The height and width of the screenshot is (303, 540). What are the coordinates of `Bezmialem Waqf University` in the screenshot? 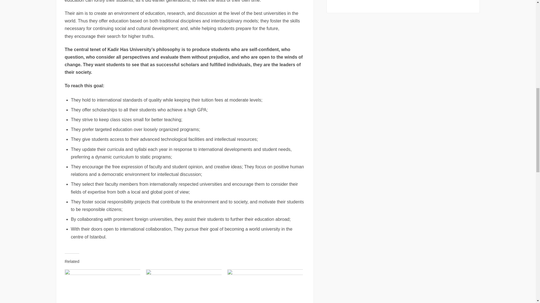 It's located at (265, 286).